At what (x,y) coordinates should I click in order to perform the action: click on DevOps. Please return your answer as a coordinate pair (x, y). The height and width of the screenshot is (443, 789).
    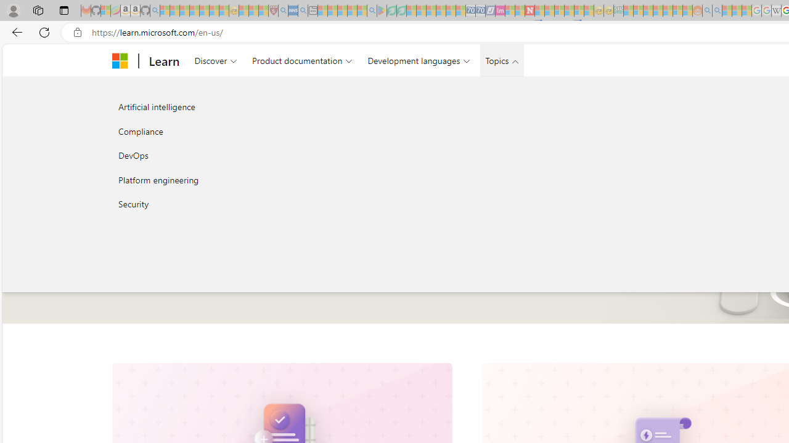
    Looking at the image, I should click on (243, 155).